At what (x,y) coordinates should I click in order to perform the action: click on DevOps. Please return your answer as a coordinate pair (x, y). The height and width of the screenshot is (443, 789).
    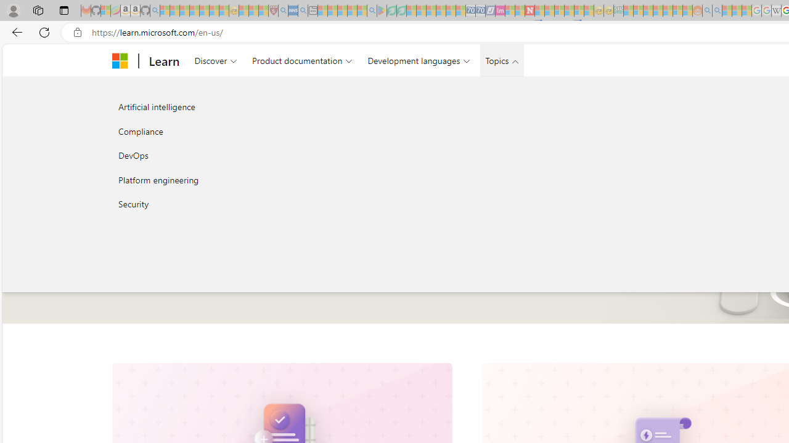
    Looking at the image, I should click on (243, 155).